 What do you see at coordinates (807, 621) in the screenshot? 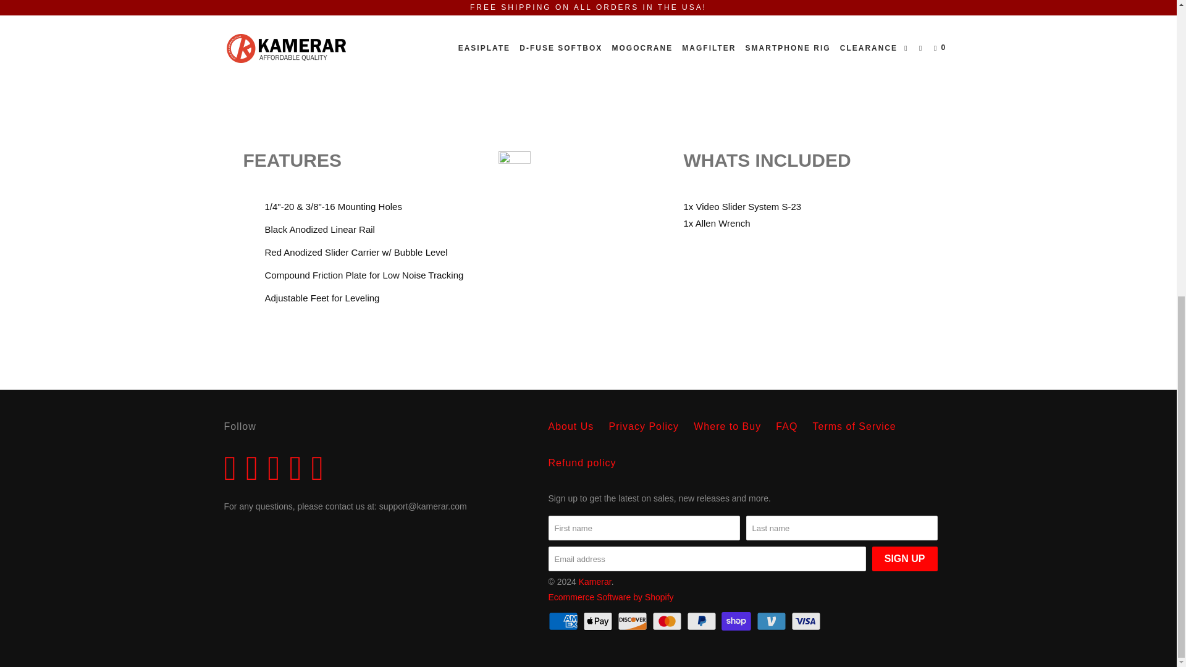
I see `Visa` at bounding box center [807, 621].